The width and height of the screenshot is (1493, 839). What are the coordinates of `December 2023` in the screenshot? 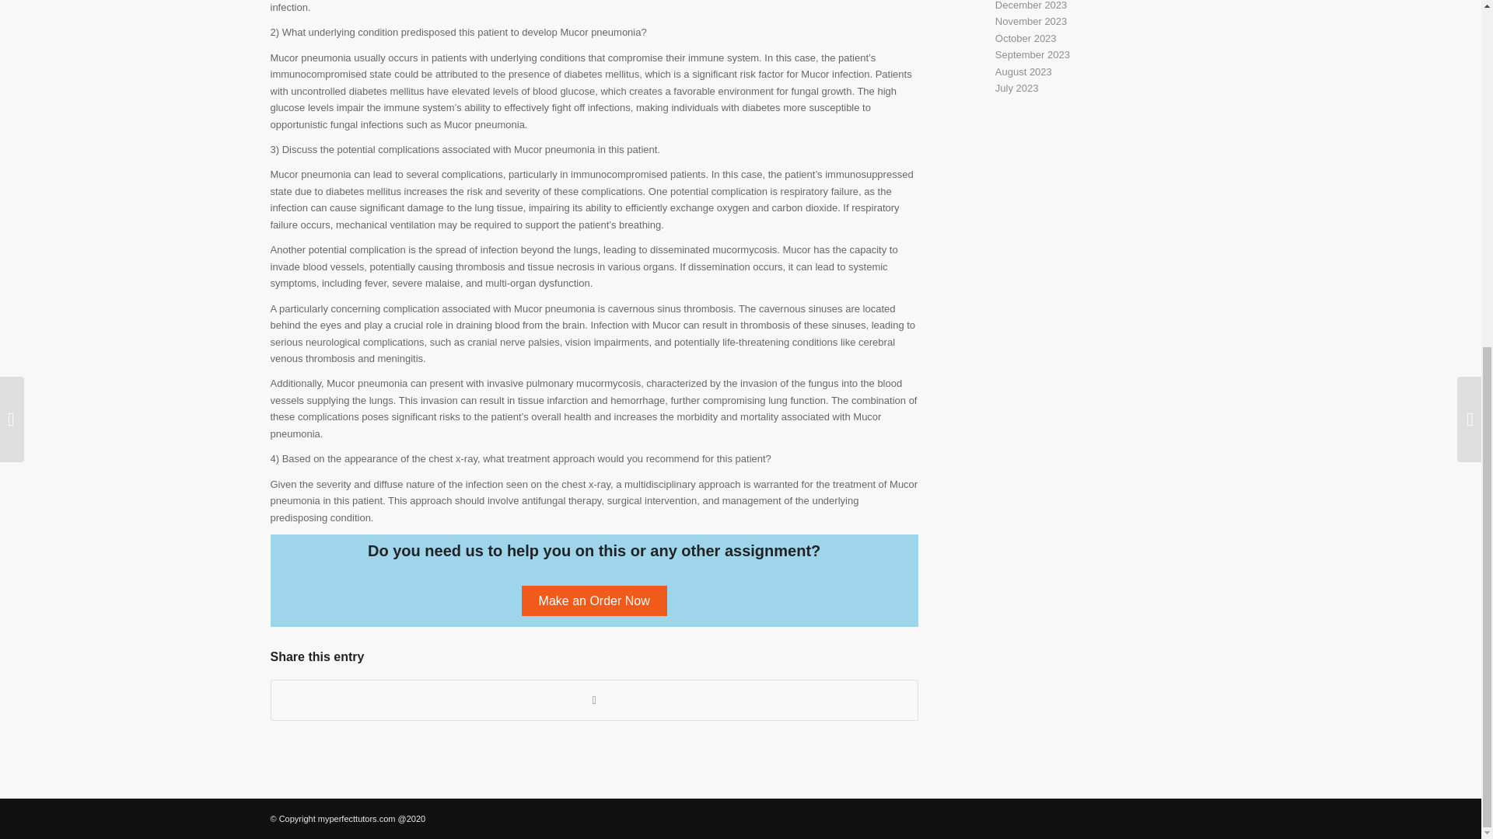 It's located at (1031, 5).